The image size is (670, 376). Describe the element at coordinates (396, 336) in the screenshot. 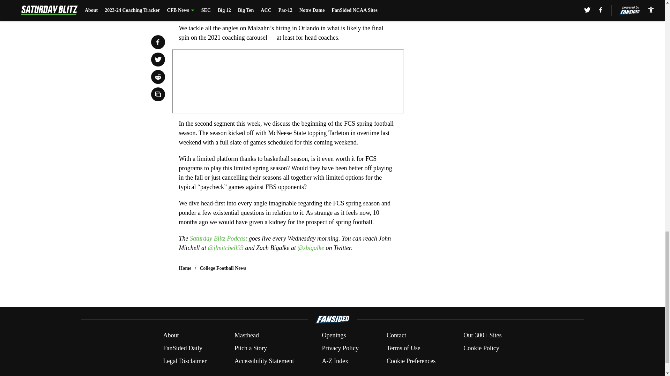

I see `Contact` at that location.